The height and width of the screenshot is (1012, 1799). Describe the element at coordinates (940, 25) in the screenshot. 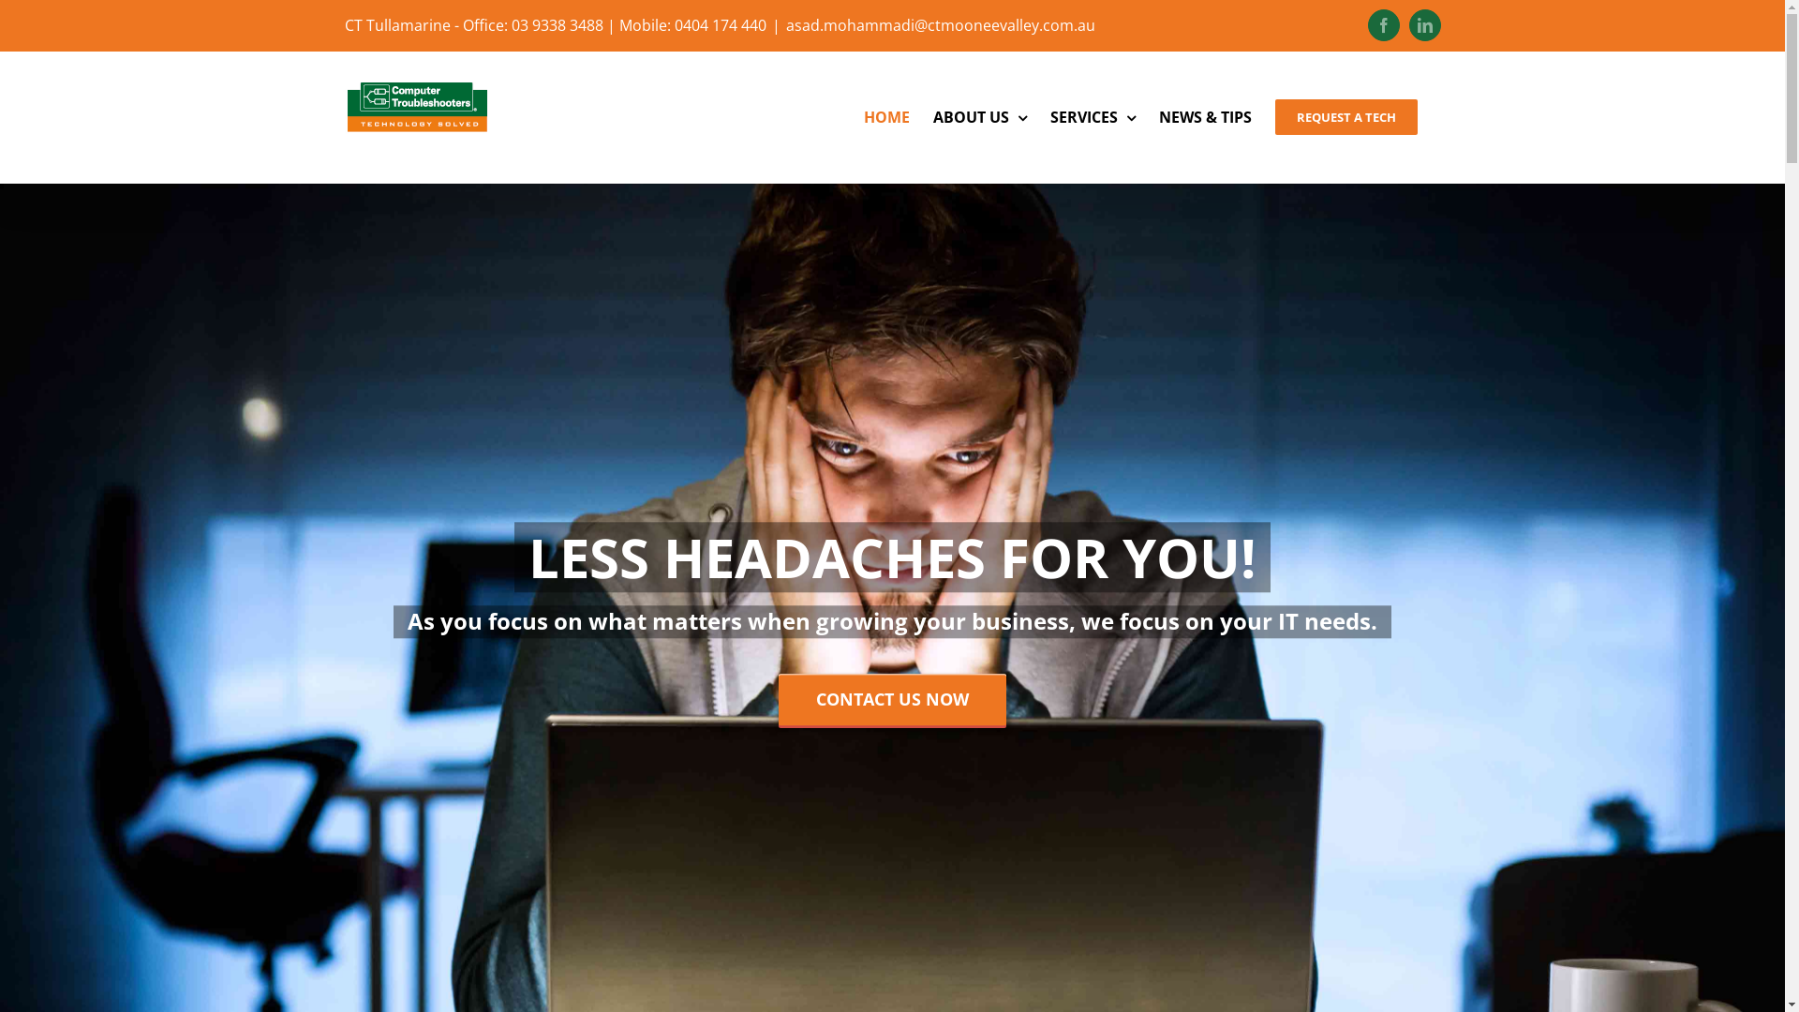

I see `asad.mohammadi@ctmooneevalley.com.au` at that location.